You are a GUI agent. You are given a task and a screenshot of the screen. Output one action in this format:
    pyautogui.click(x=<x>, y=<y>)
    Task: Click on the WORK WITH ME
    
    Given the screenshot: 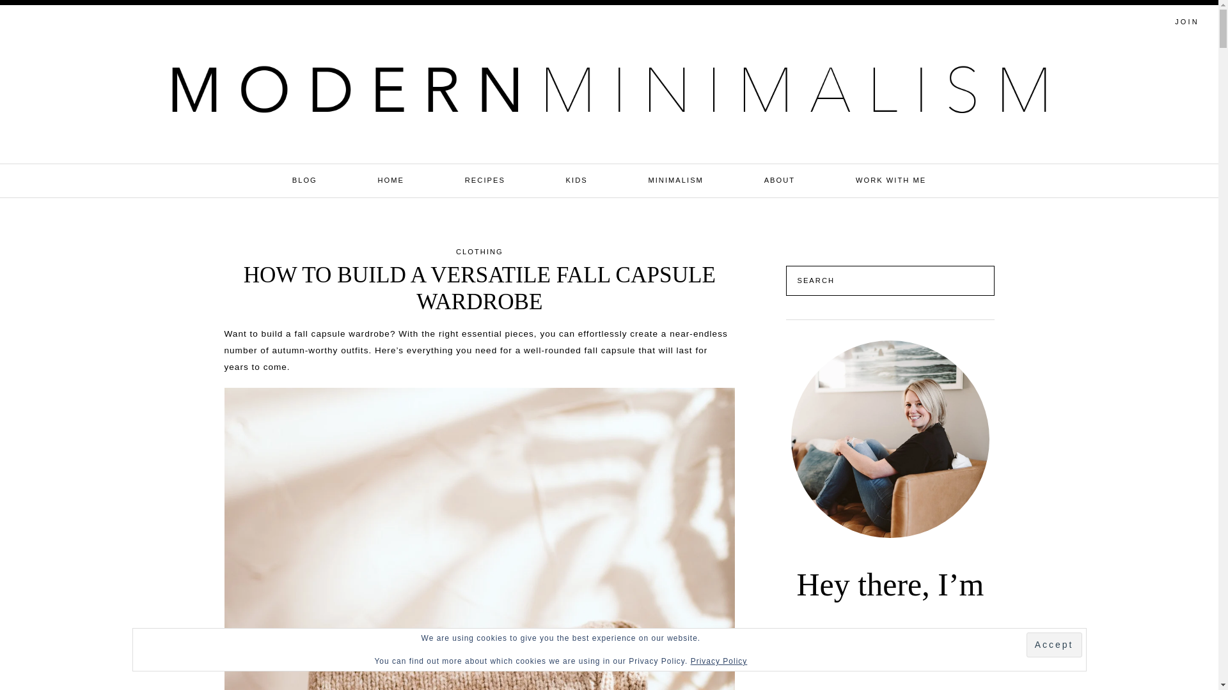 What is the action you would take?
    pyautogui.click(x=890, y=180)
    